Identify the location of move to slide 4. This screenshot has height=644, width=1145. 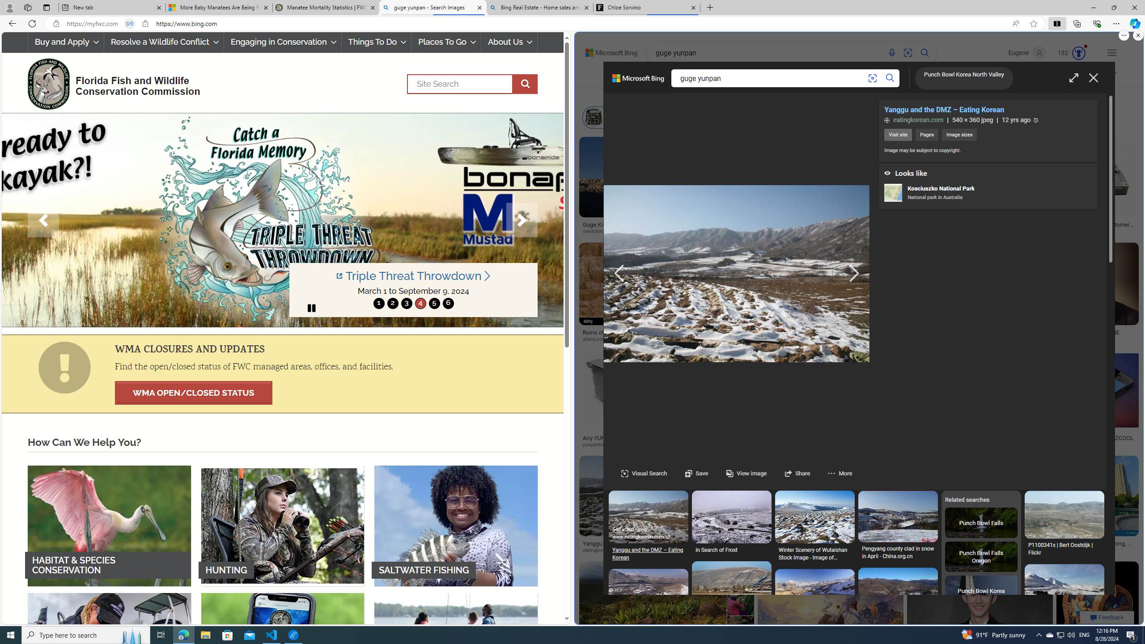
(420, 303).